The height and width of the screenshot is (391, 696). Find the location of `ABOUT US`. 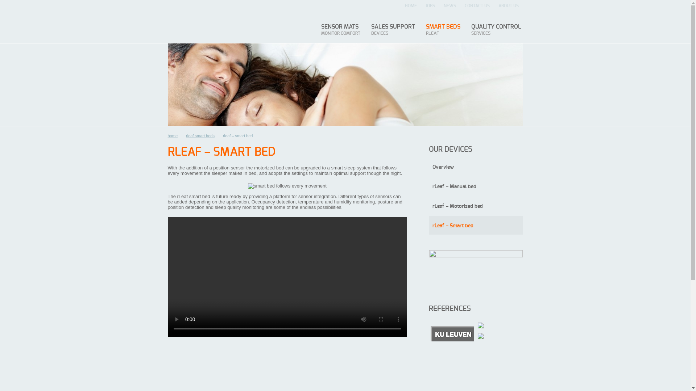

ABOUT US is located at coordinates (508, 5).